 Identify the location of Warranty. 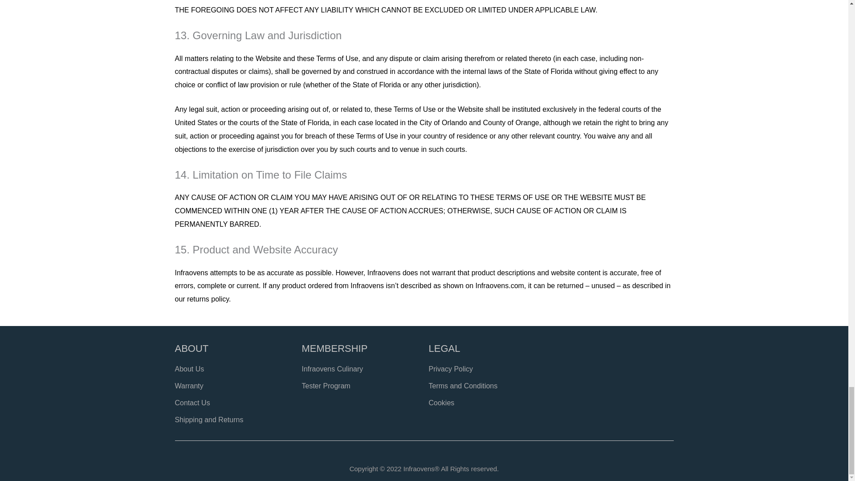
(233, 386).